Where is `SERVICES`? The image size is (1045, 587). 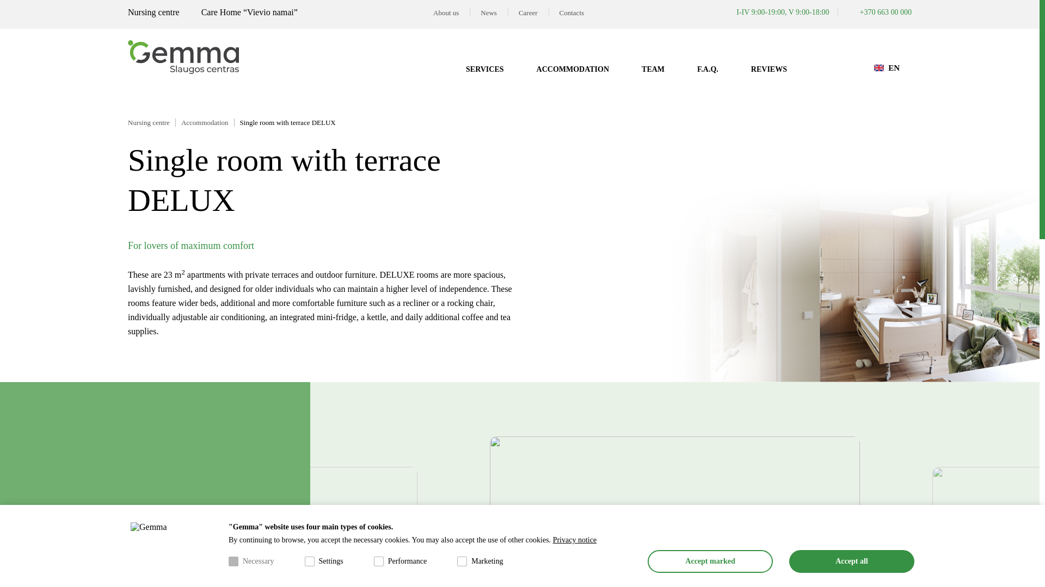
SERVICES is located at coordinates (484, 69).